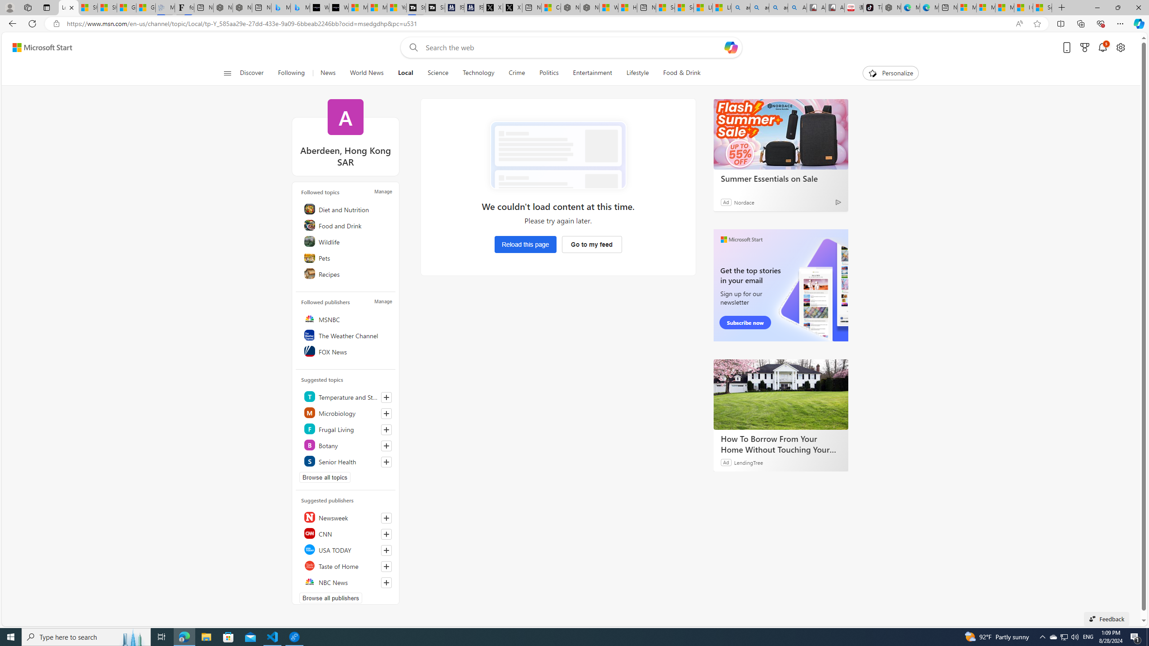 The image size is (1149, 646). What do you see at coordinates (405, 73) in the screenshot?
I see `Local` at bounding box center [405, 73].